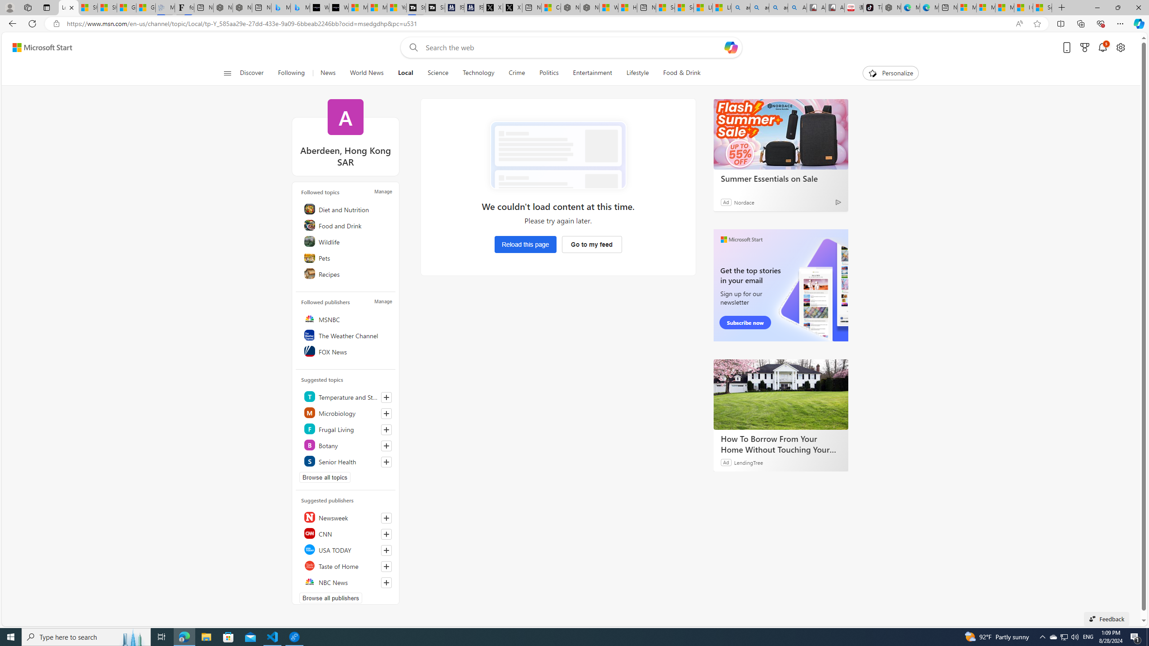 The image size is (1149, 646). What do you see at coordinates (405, 73) in the screenshot?
I see `Local` at bounding box center [405, 73].